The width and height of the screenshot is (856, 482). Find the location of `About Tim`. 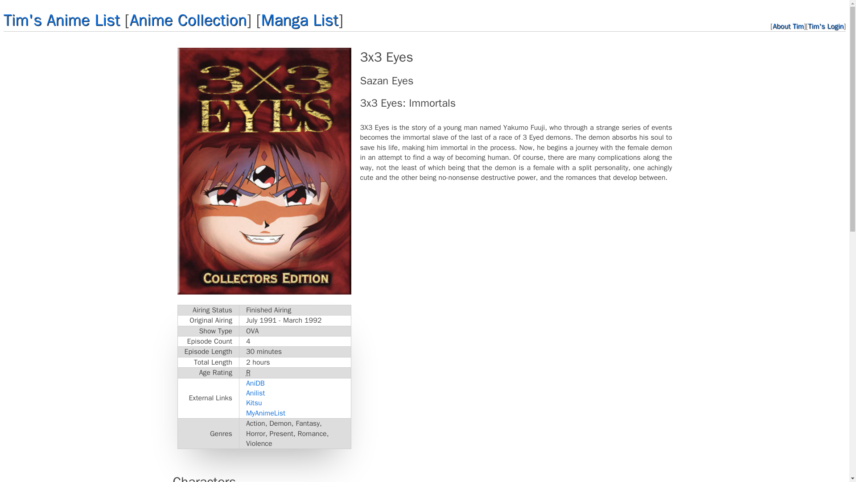

About Tim is located at coordinates (788, 26).